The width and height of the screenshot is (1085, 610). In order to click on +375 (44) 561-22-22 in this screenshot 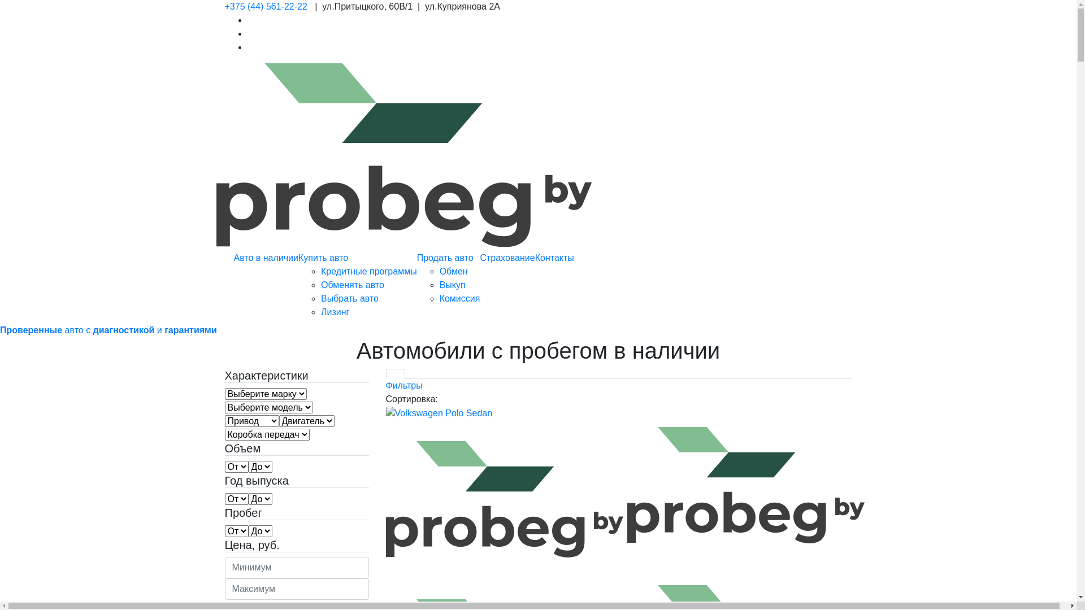, I will do `click(266, 7)`.